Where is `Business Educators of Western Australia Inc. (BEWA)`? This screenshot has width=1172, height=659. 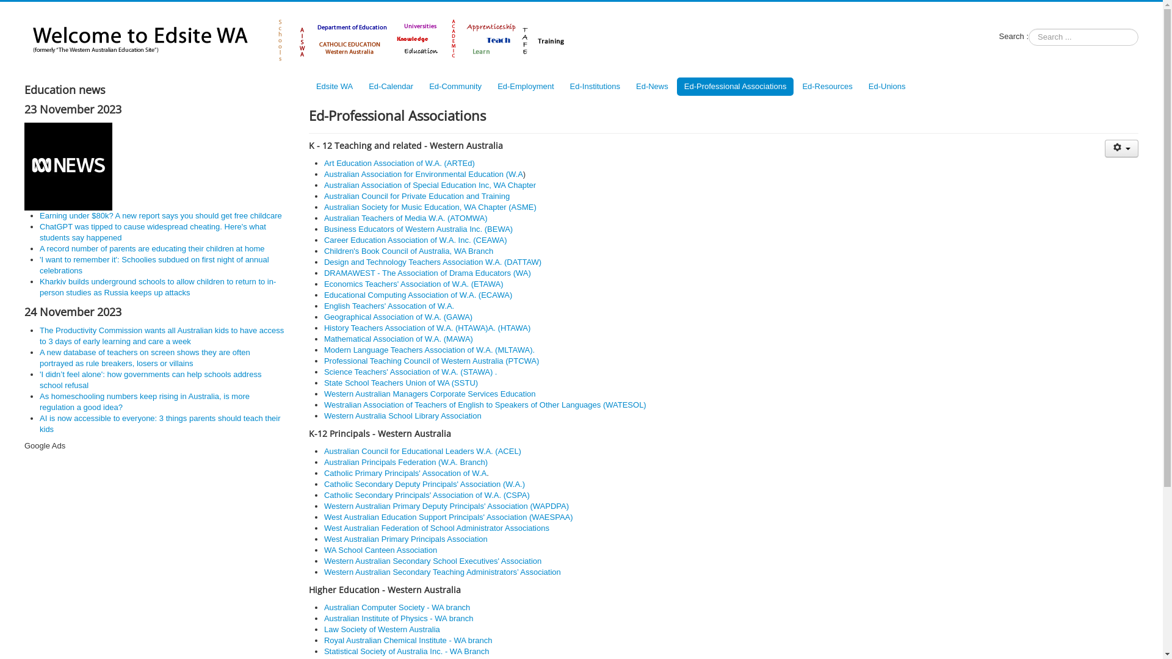
Business Educators of Western Australia Inc. (BEWA) is located at coordinates (419, 229).